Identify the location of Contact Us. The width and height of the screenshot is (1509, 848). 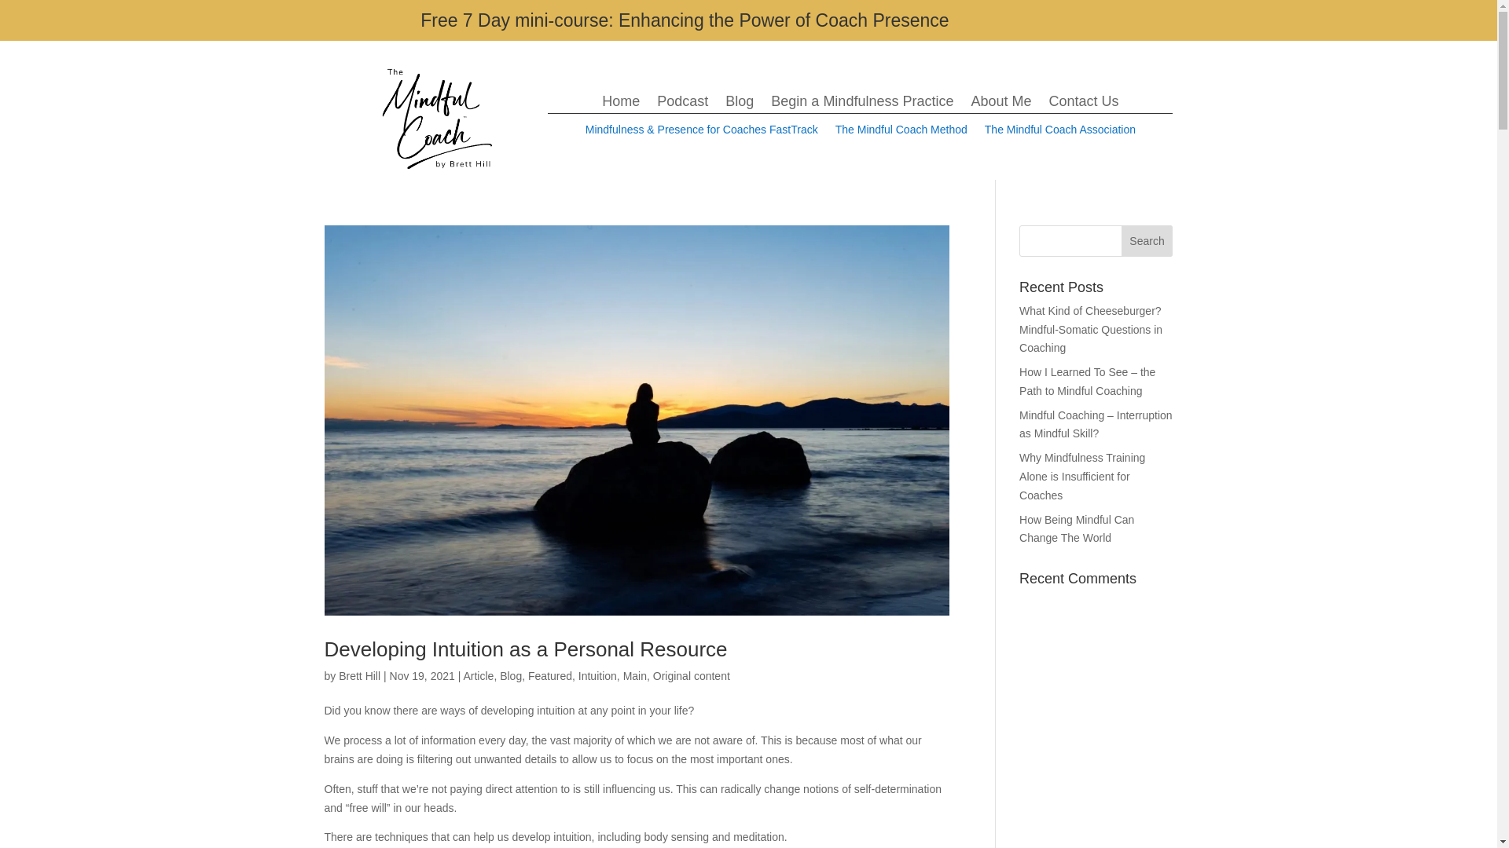
(1083, 104).